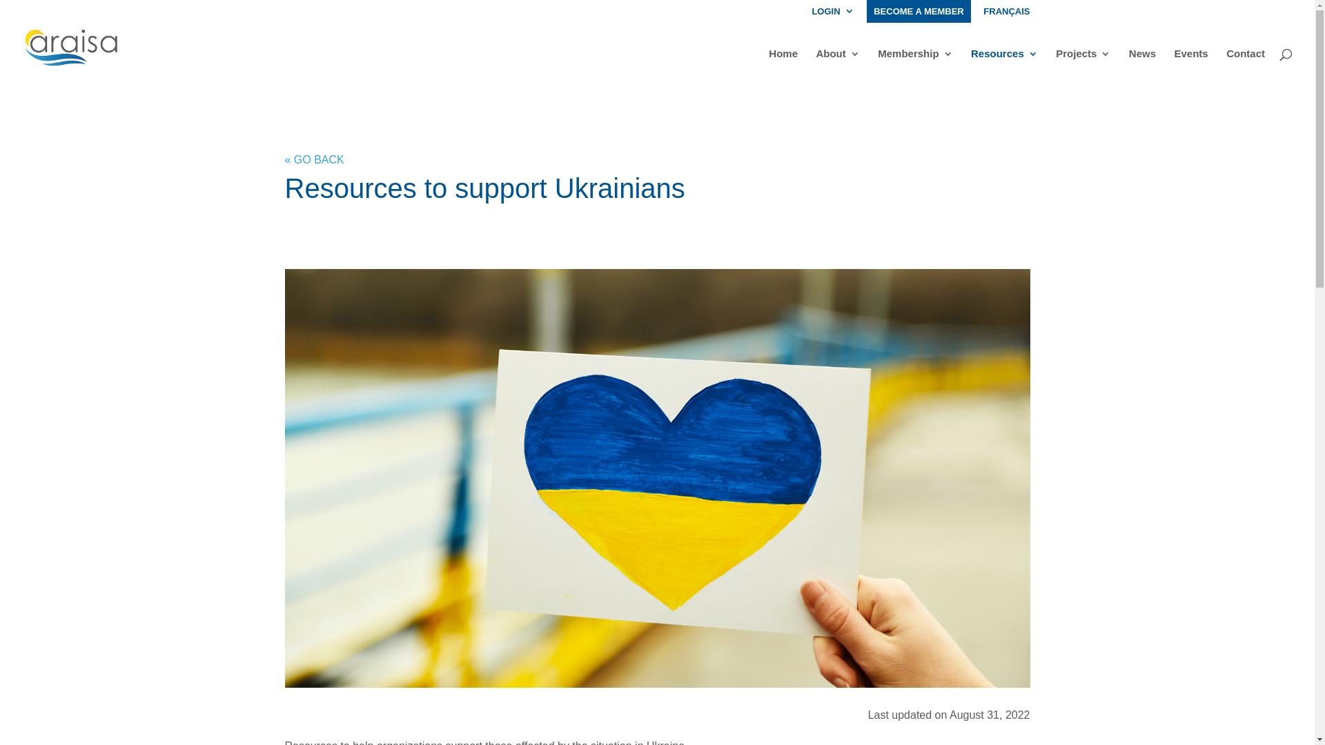 The image size is (1325, 745). I want to click on Events, so click(1191, 61).